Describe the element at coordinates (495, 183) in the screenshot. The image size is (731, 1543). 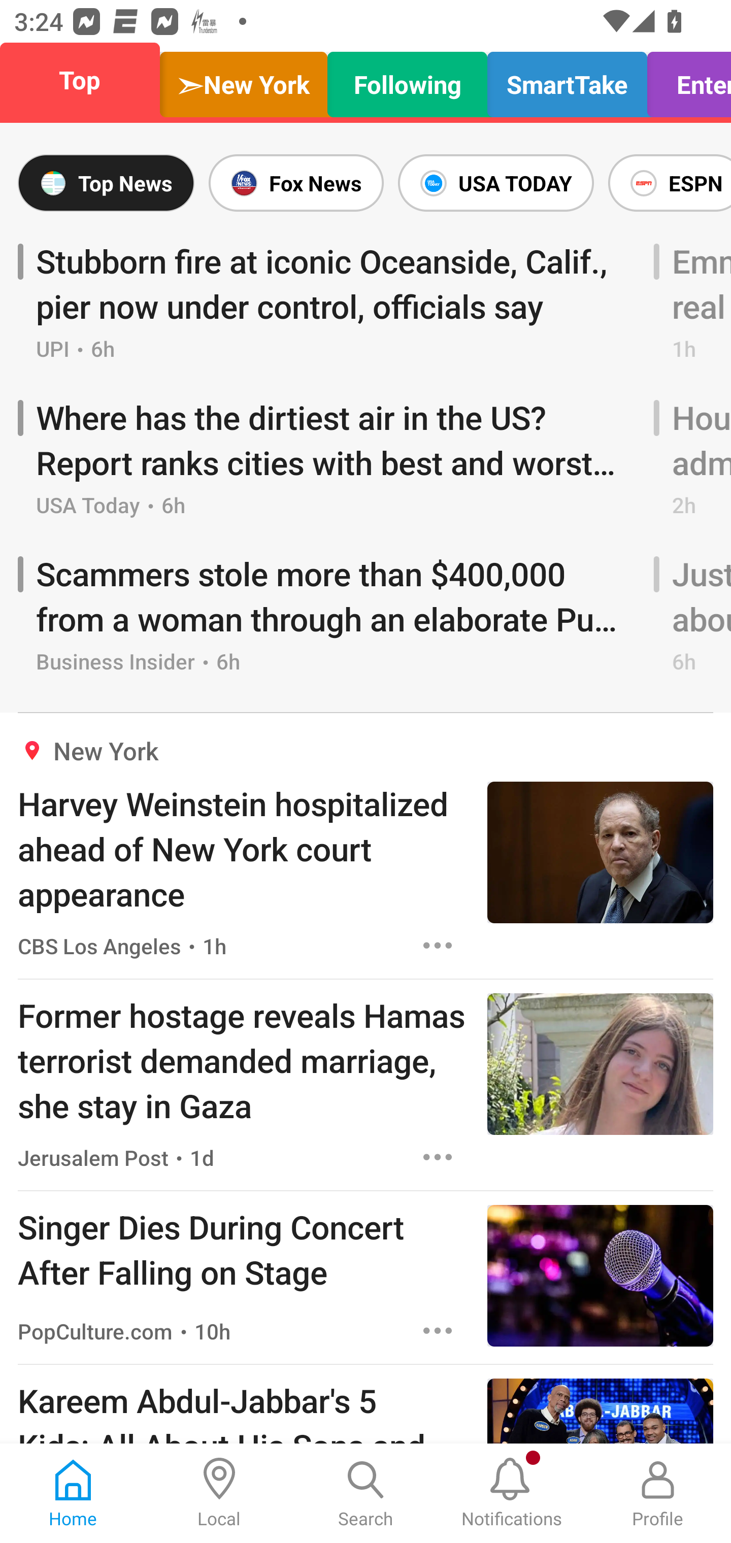
I see `USA TODAY` at that location.